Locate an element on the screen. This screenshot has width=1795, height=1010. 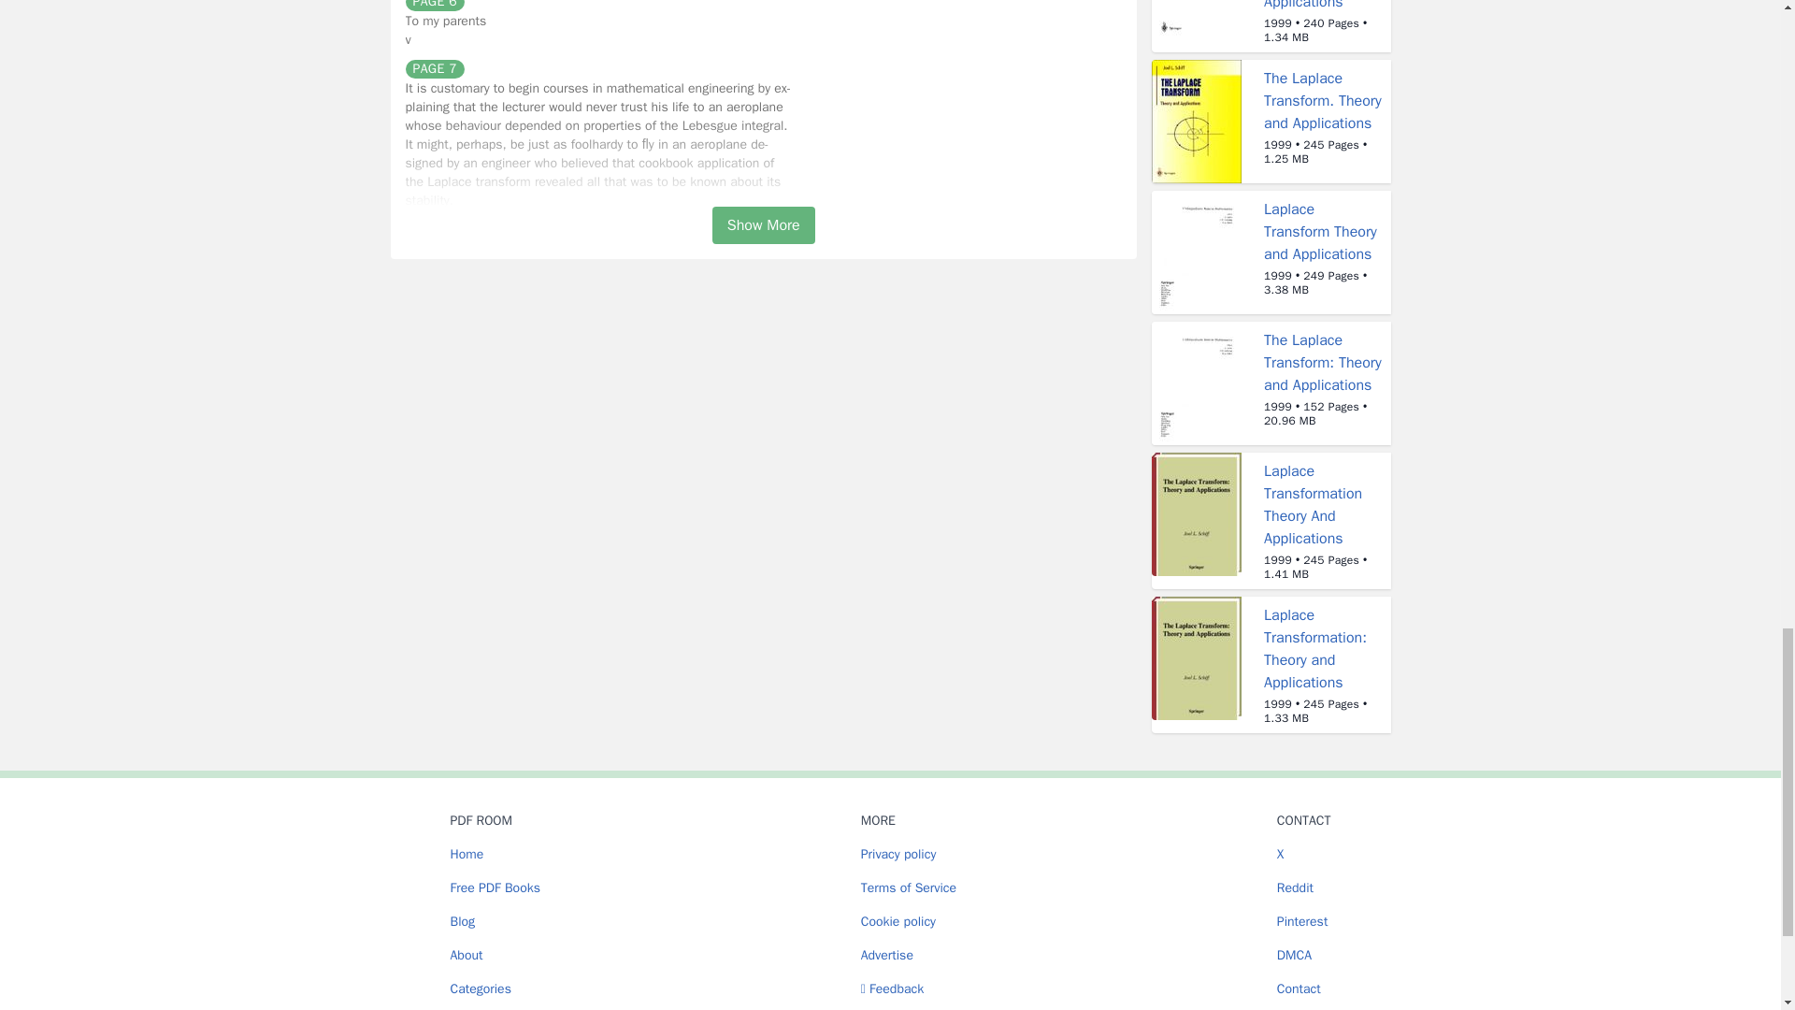
Laplace Transformation Theory And Applications is located at coordinates (1313, 505).